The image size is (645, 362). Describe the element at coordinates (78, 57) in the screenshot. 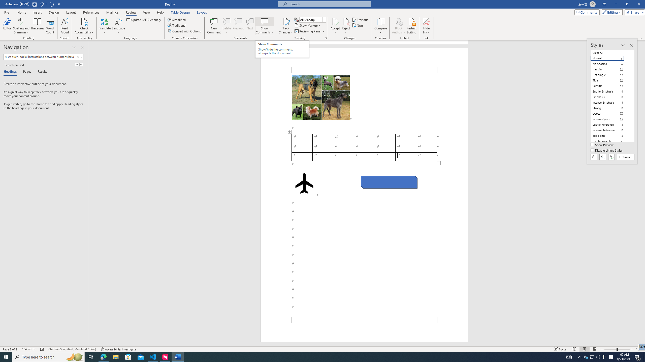

I see `Clear` at that location.